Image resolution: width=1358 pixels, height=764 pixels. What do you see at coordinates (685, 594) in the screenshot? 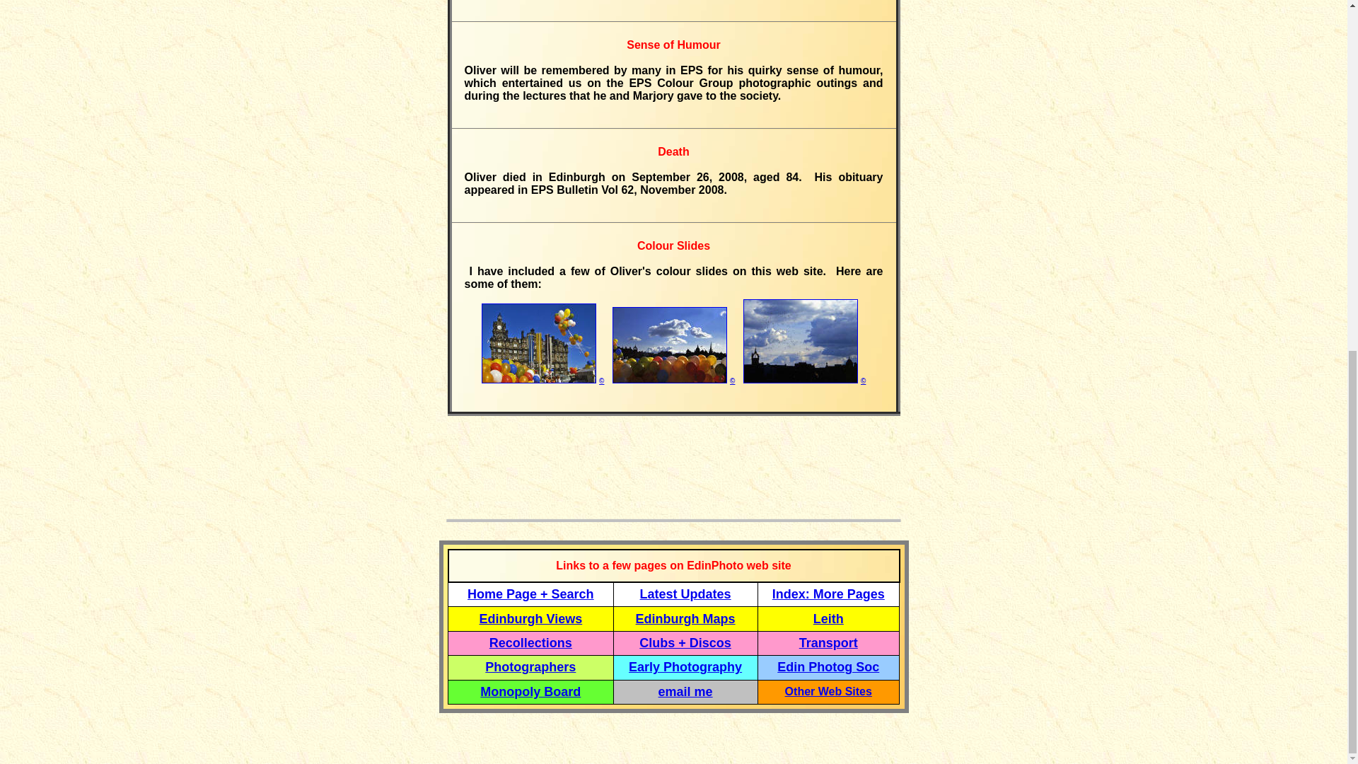
I see `Latest Updates` at bounding box center [685, 594].